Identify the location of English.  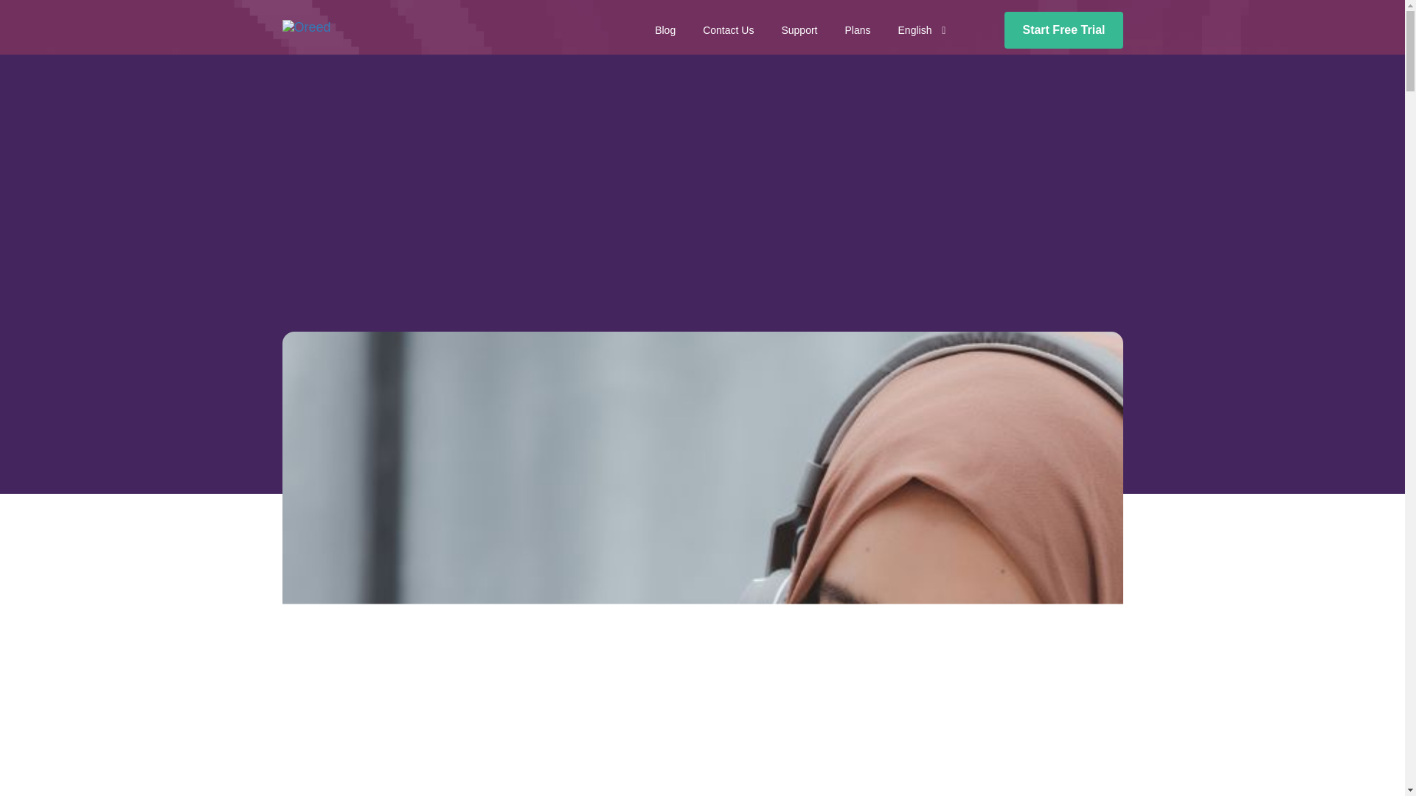
(922, 29).